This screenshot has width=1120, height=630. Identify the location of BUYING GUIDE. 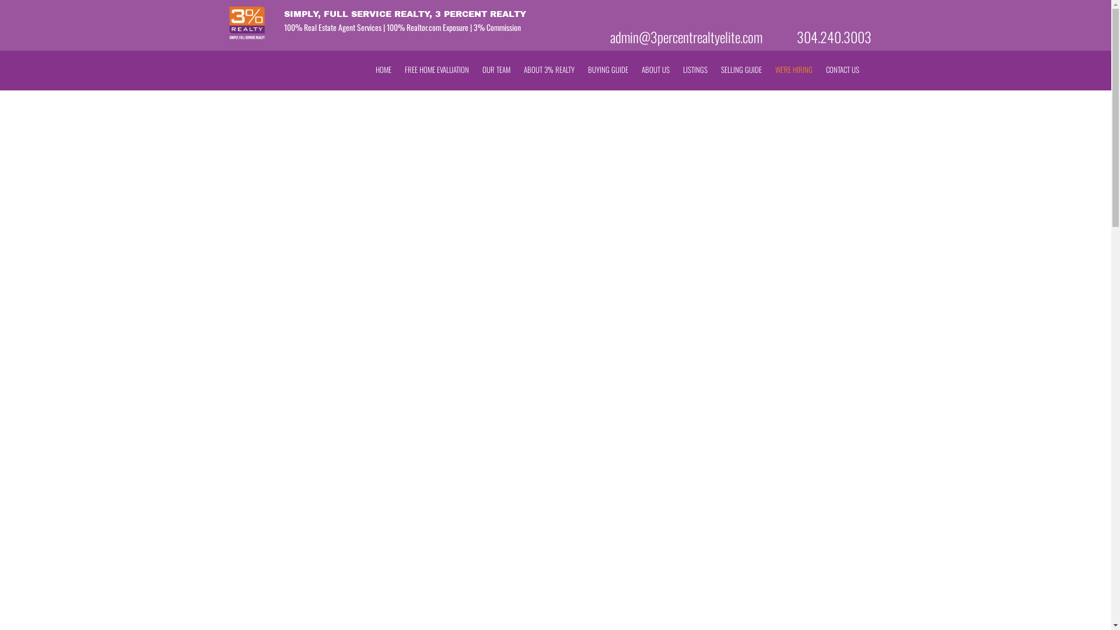
(608, 70).